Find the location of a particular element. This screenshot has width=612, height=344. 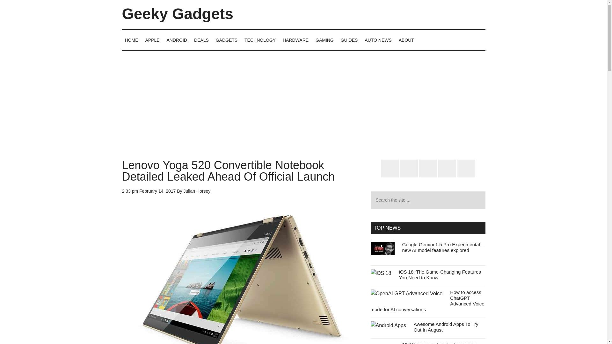

iOS 18: The Game-Changing Features You Need to Know is located at coordinates (440, 275).